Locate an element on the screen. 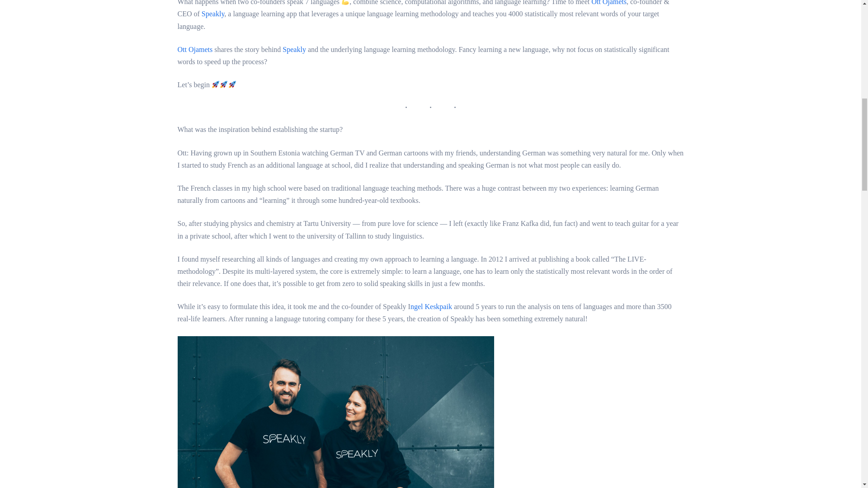  Speakly is located at coordinates (294, 49).